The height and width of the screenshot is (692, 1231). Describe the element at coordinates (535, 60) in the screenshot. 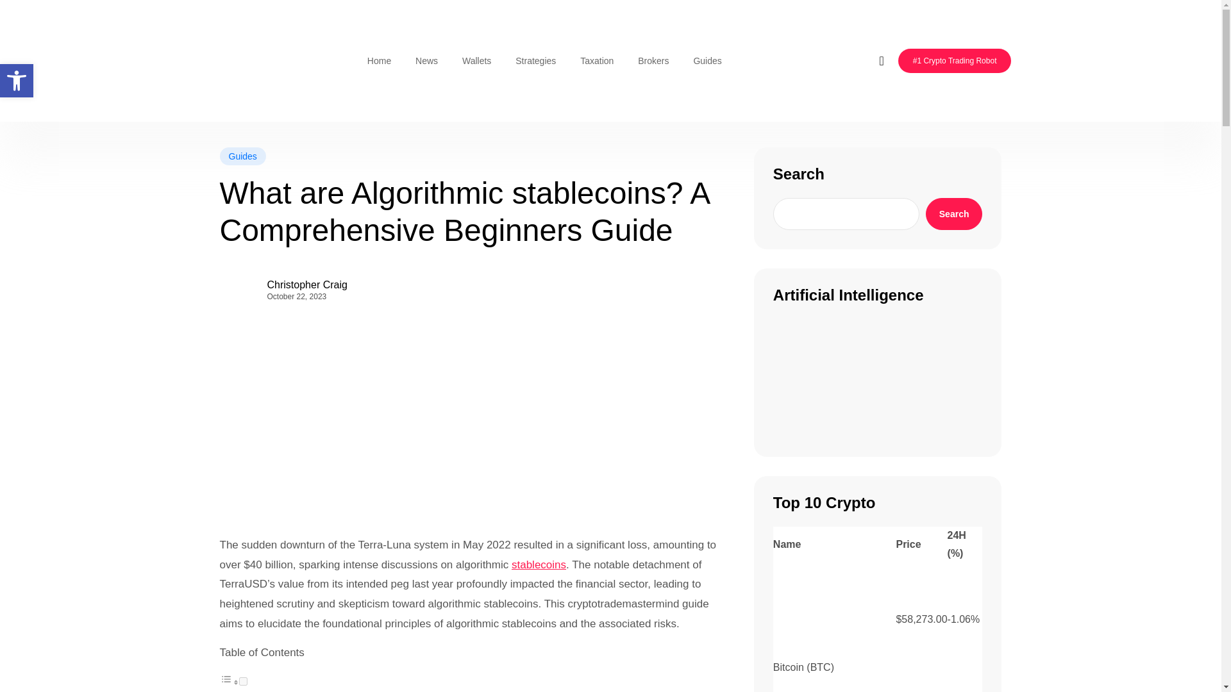

I see `Strategies` at that location.